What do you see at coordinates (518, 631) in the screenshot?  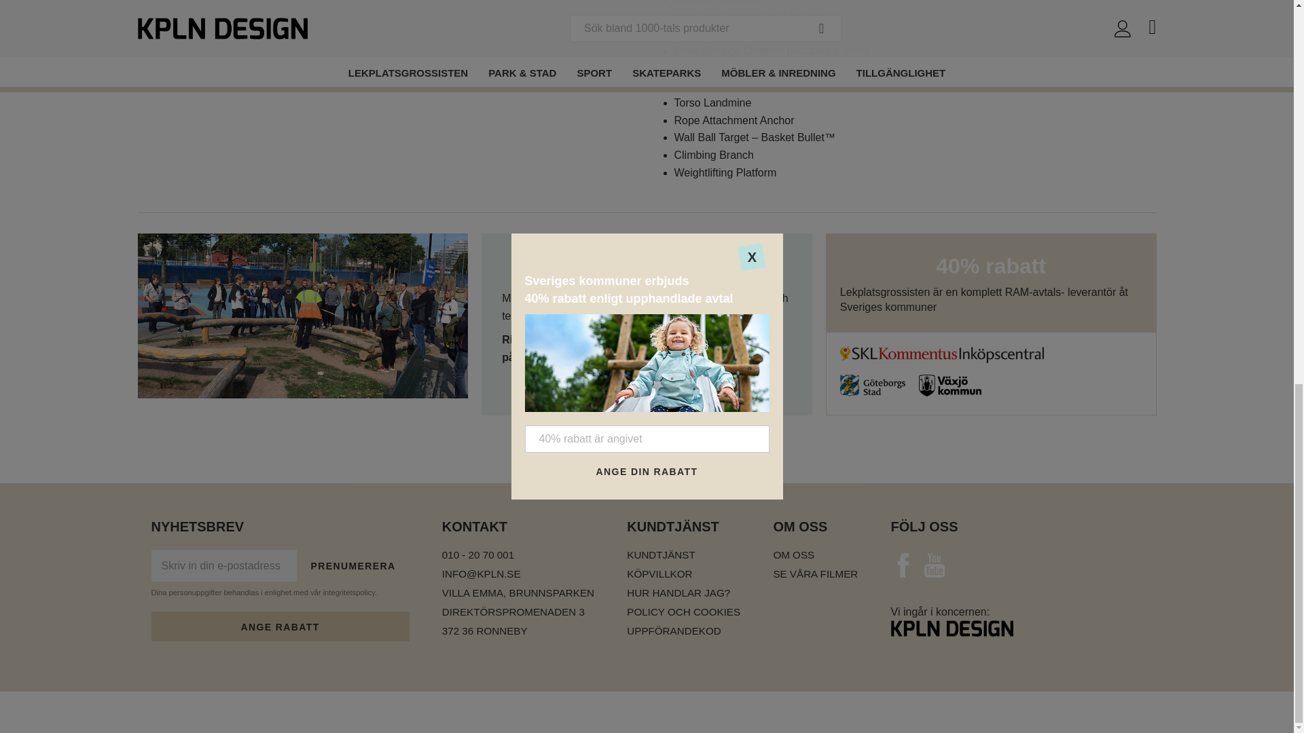 I see `372 36 Ronneby` at bounding box center [518, 631].